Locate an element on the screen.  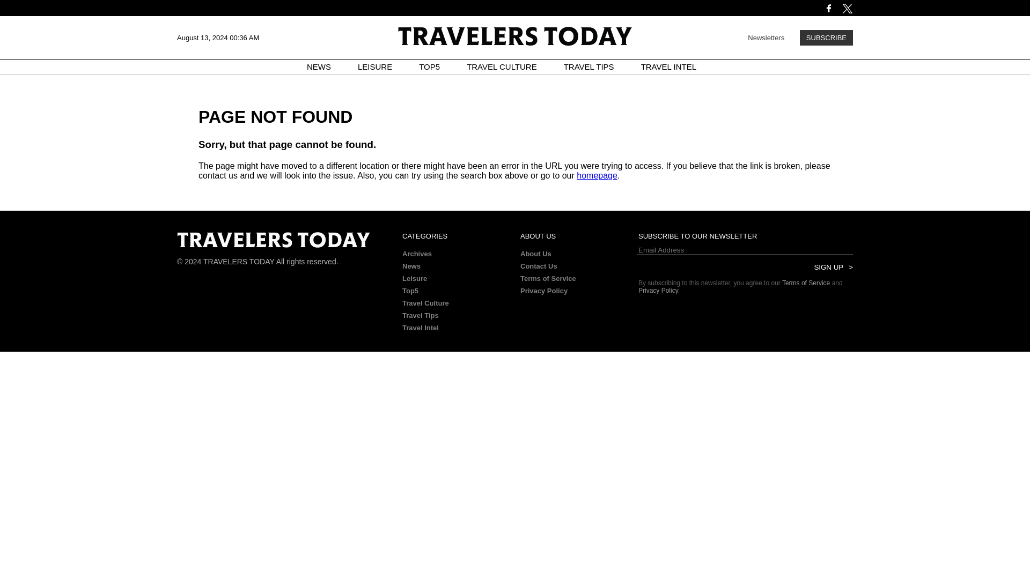
News is located at coordinates (411, 266).